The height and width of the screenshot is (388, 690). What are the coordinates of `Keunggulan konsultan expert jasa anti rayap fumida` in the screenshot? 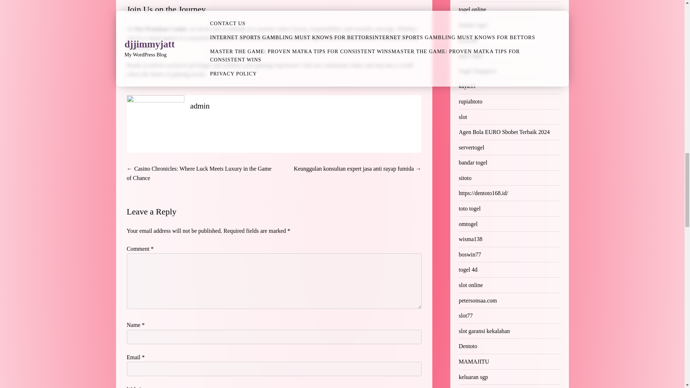 It's located at (354, 169).